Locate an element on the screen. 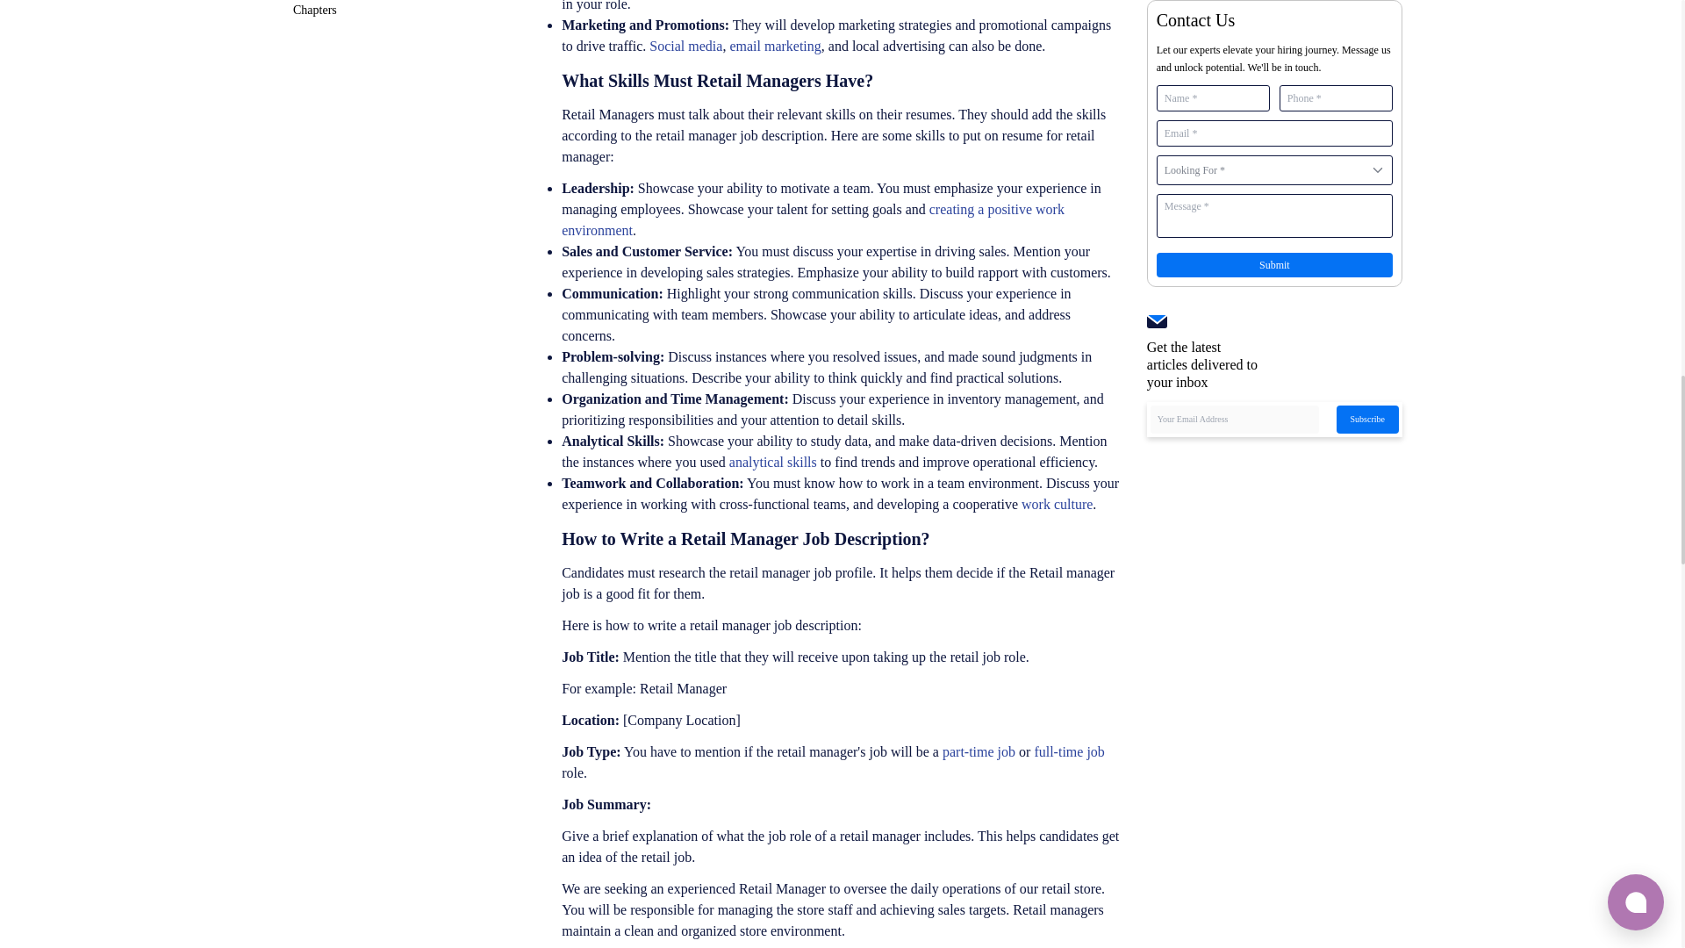 The height and width of the screenshot is (948, 1685). email marketing is located at coordinates (775, 46).